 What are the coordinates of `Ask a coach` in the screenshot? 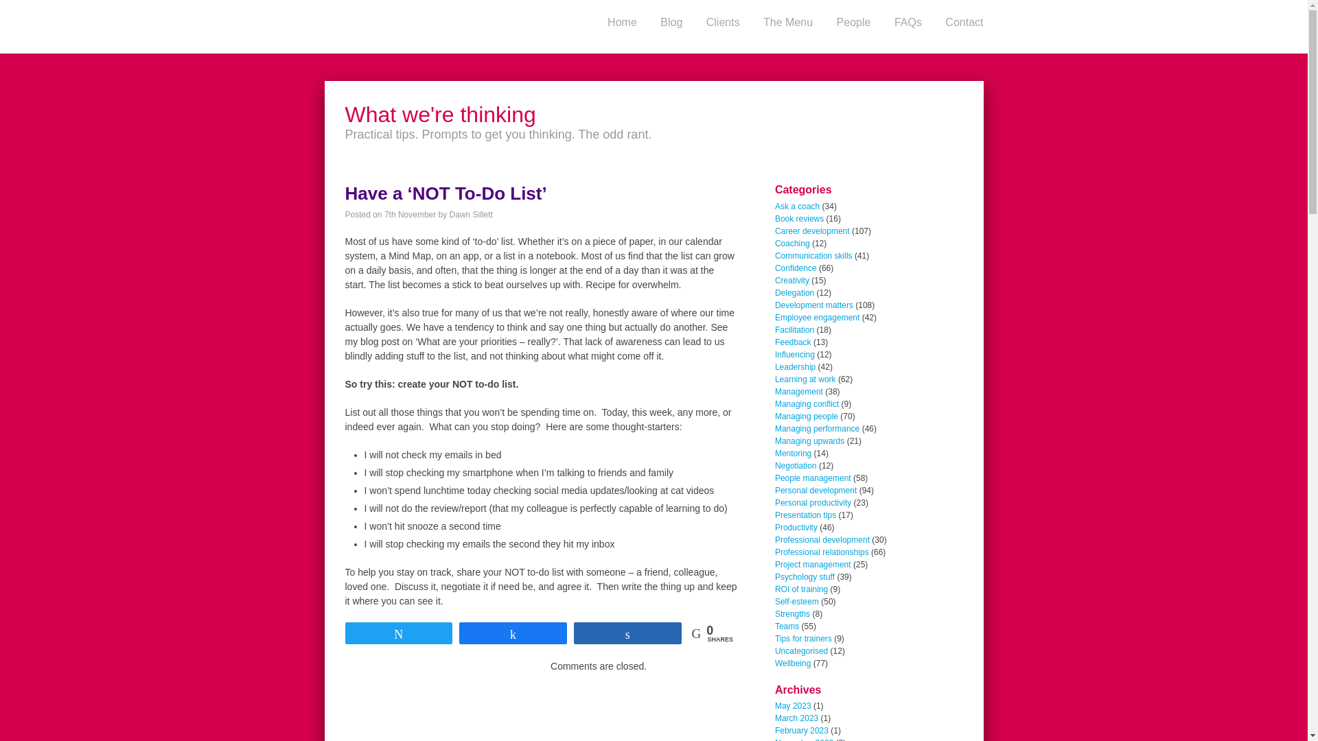 It's located at (797, 206).